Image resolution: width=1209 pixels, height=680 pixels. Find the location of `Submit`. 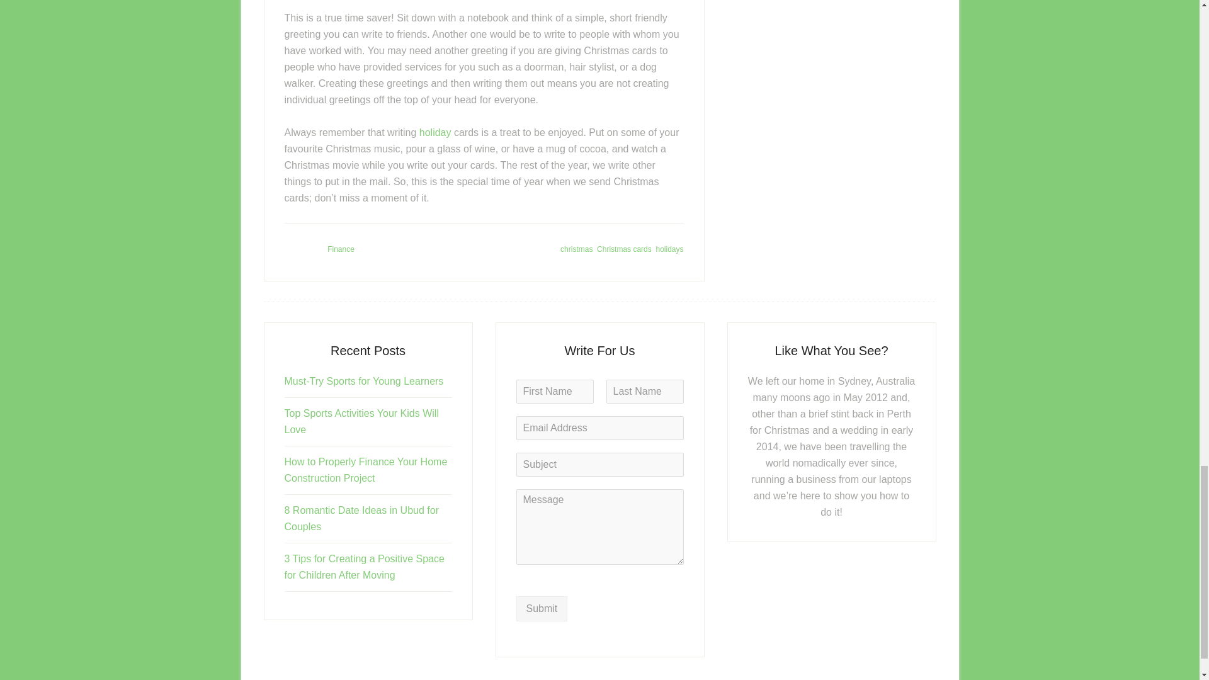

Submit is located at coordinates (542, 609).